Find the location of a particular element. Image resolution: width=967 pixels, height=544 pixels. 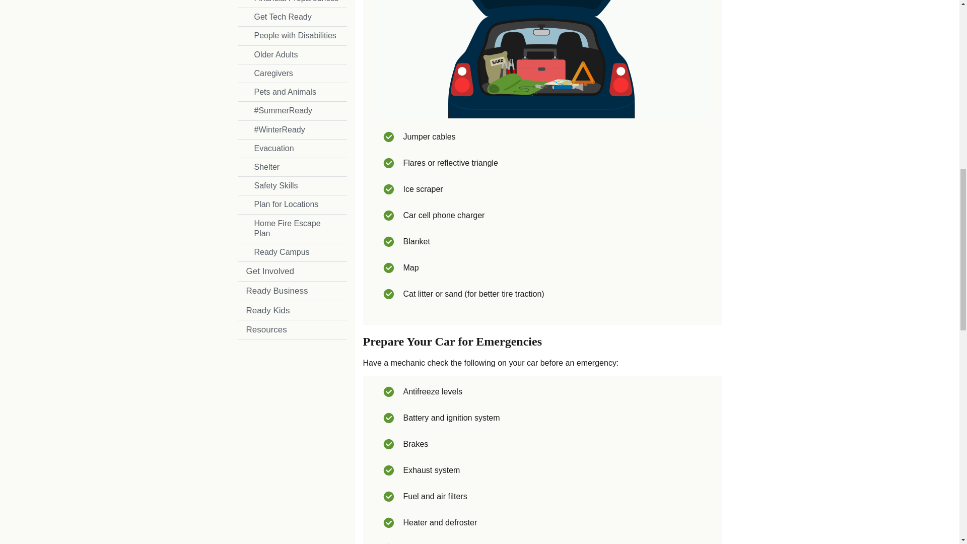

Evacuation is located at coordinates (292, 148).